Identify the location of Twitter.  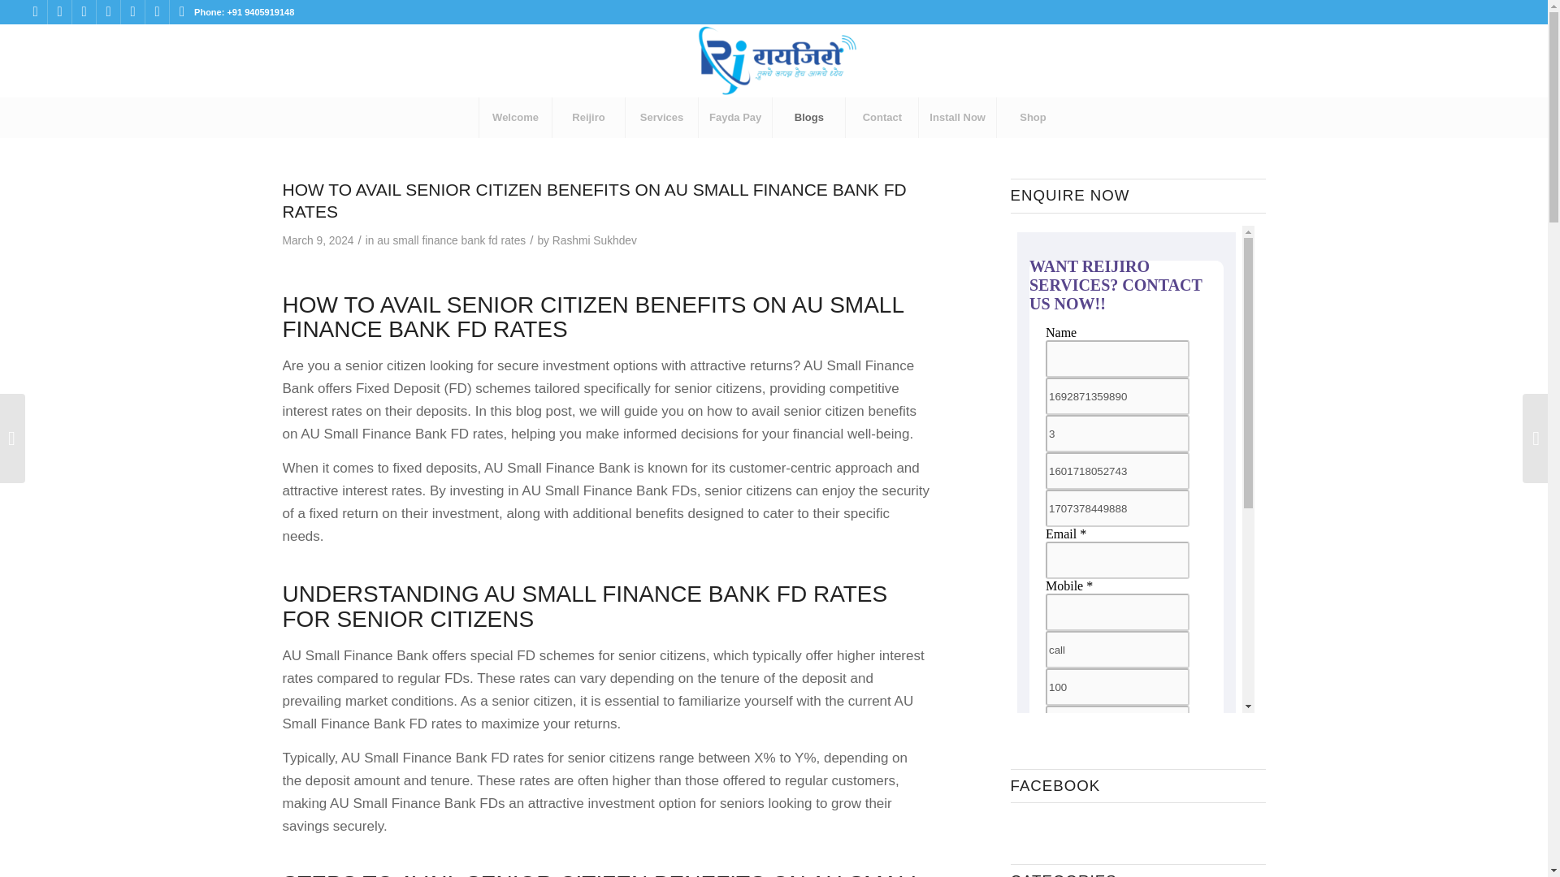
(83, 12).